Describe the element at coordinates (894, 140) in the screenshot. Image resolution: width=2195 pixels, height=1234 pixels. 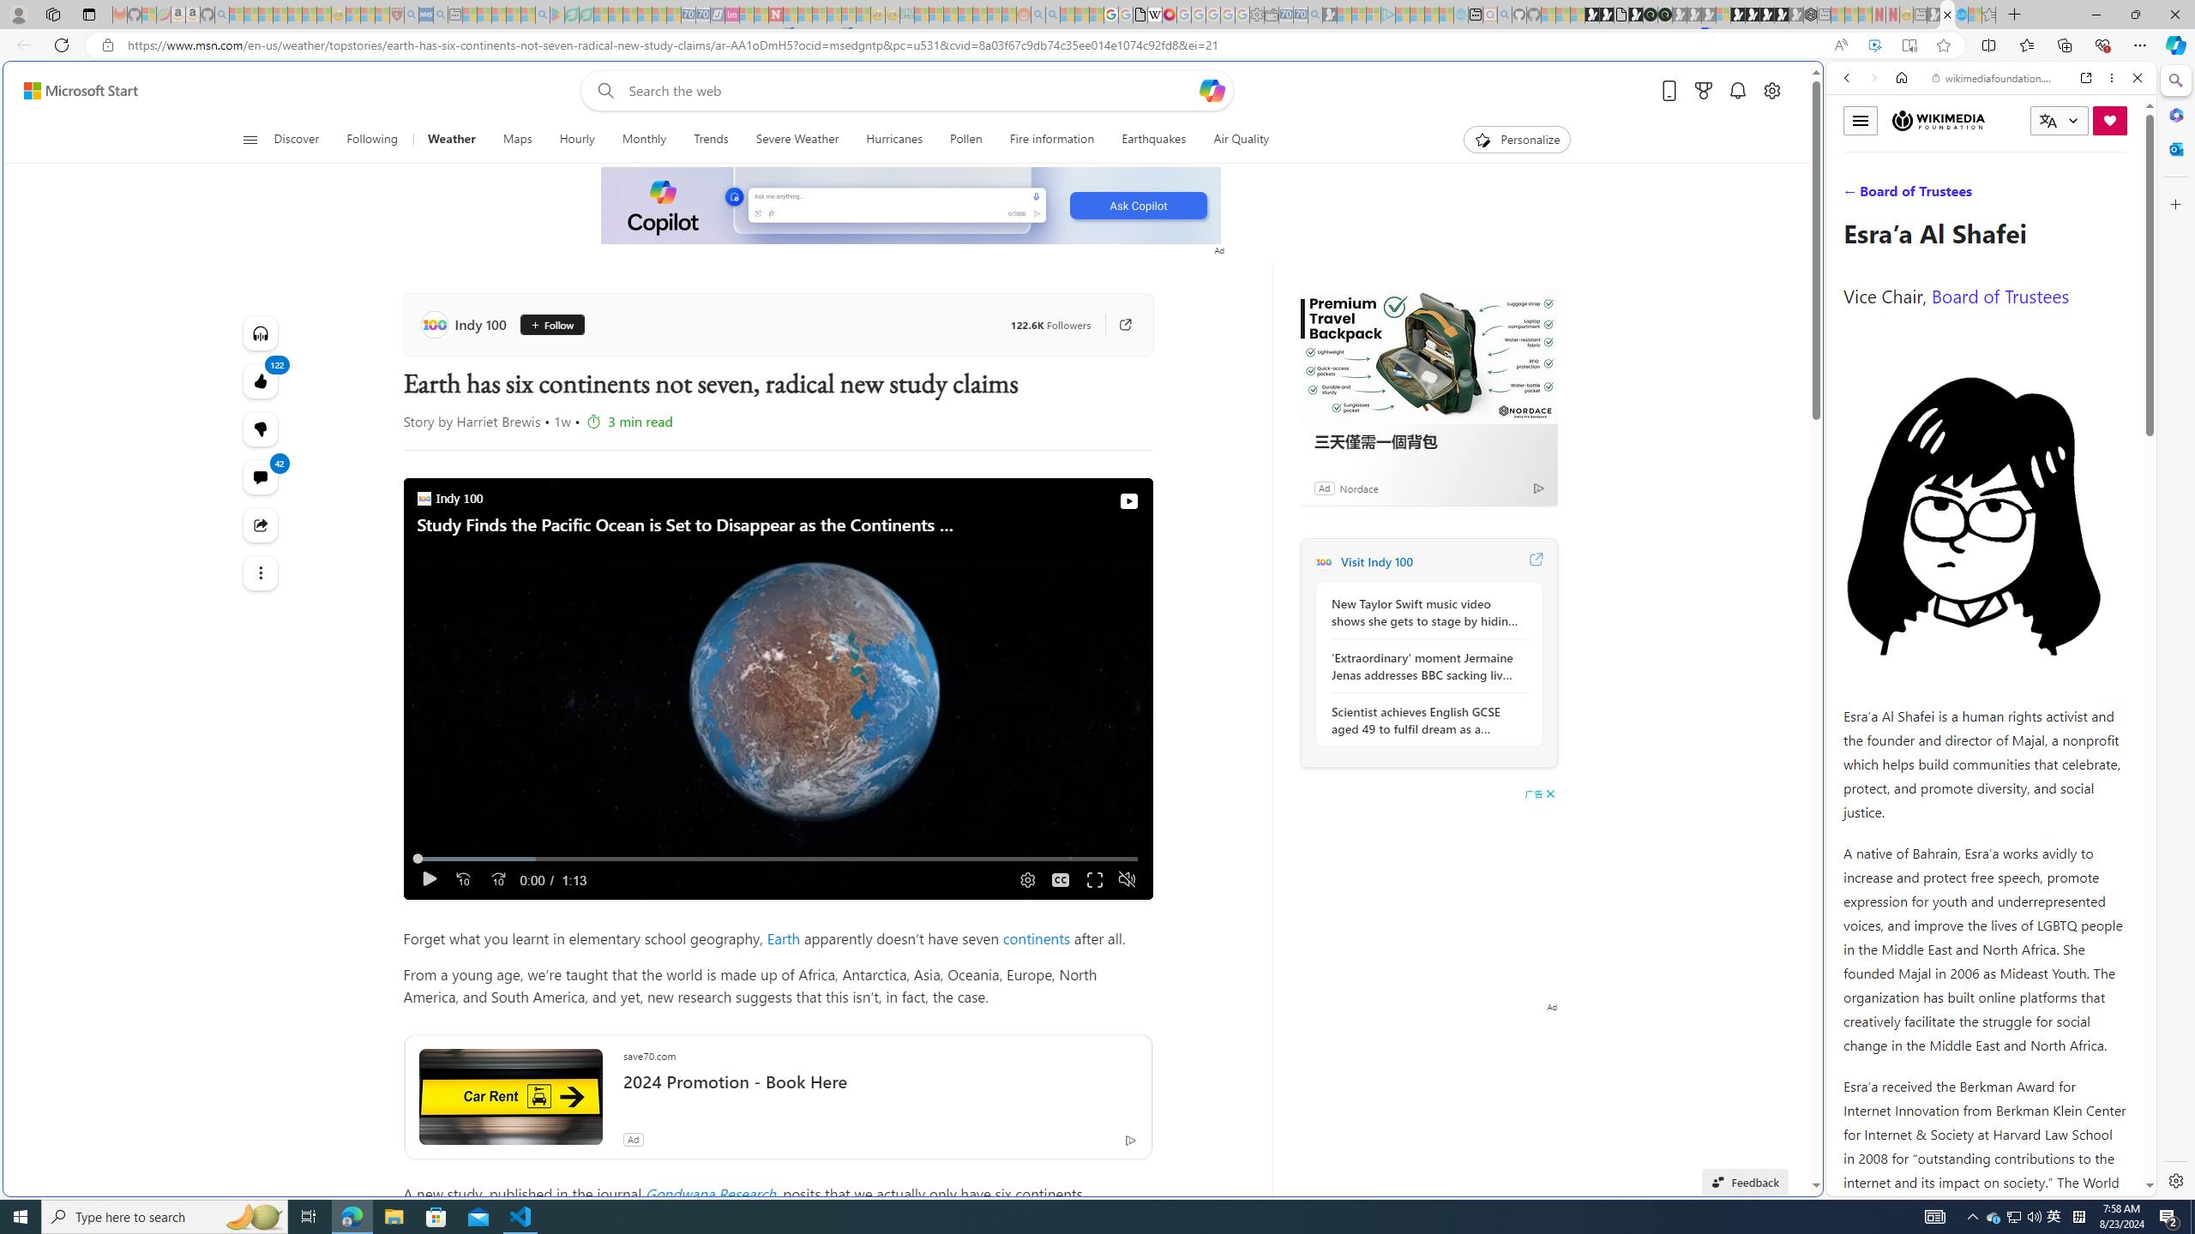
I see `Hurricanes` at that location.